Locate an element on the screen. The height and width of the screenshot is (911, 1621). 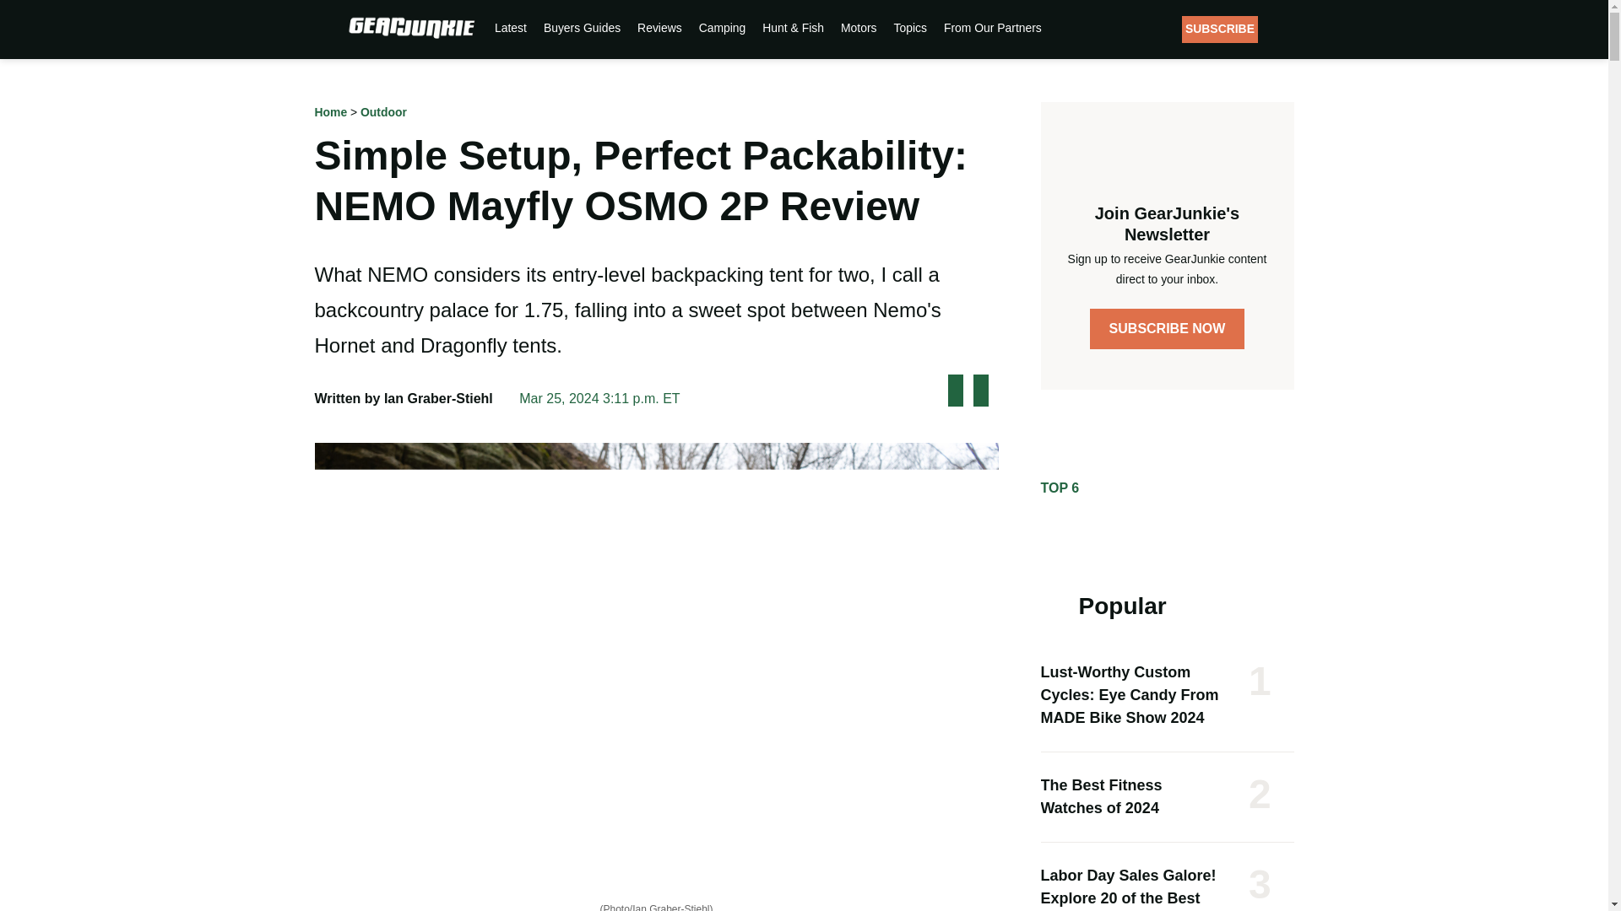
Camping is located at coordinates (721, 27).